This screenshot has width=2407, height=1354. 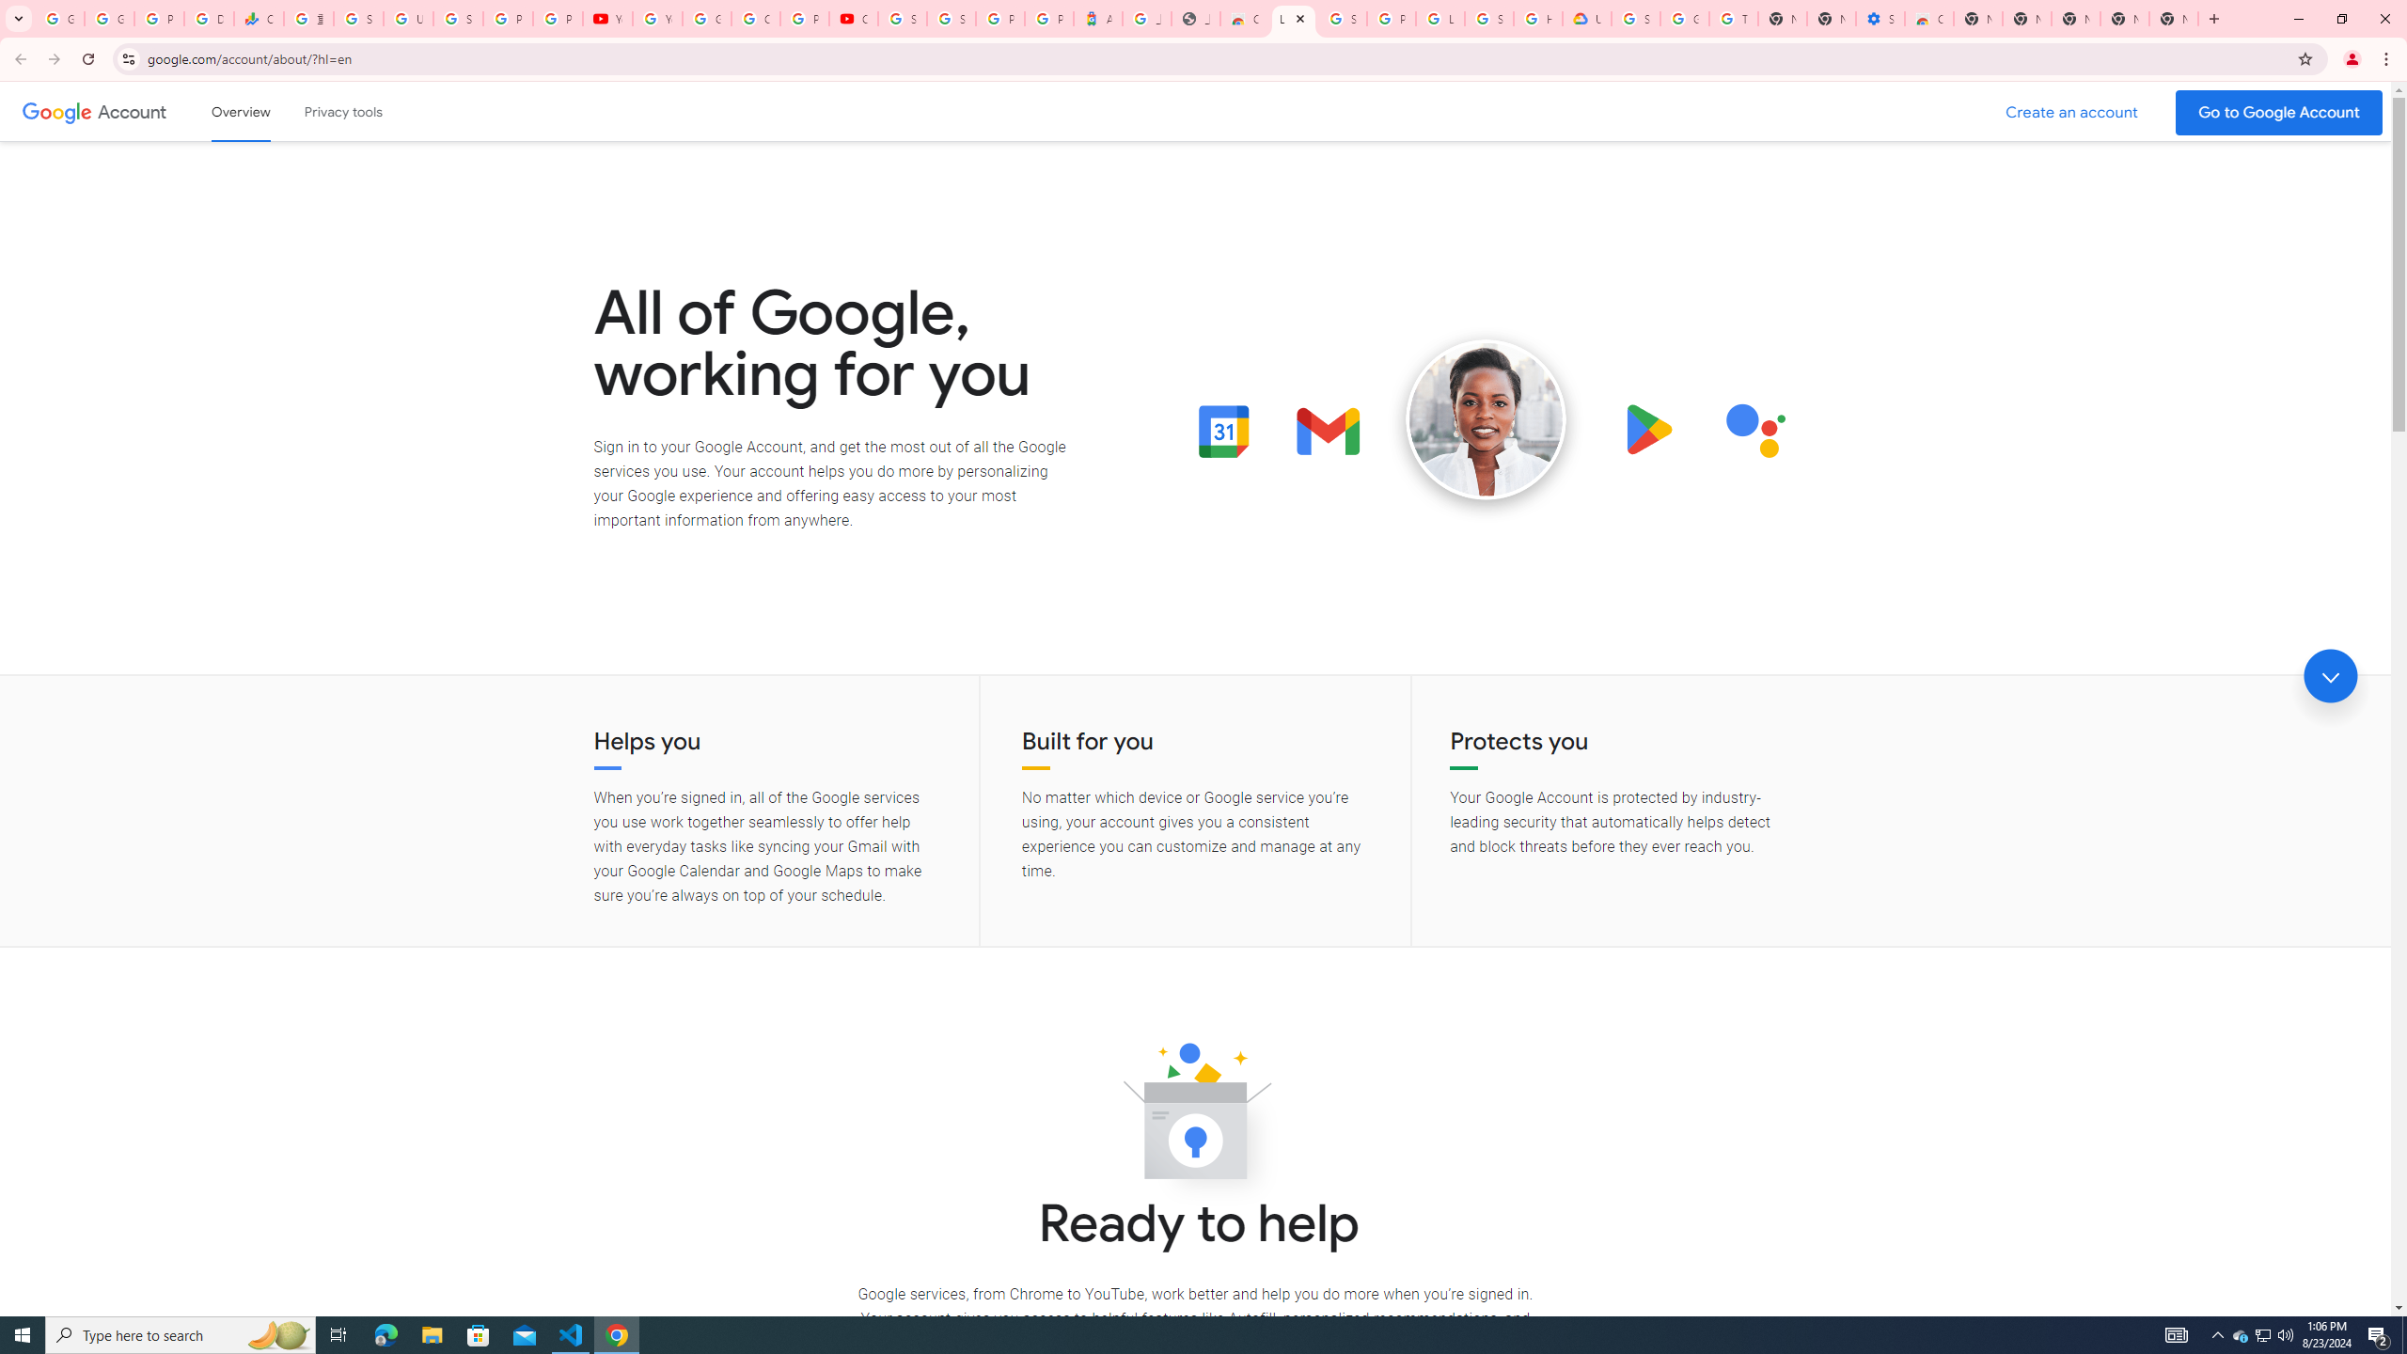 I want to click on Go to your Google Account, so click(x=2279, y=113).